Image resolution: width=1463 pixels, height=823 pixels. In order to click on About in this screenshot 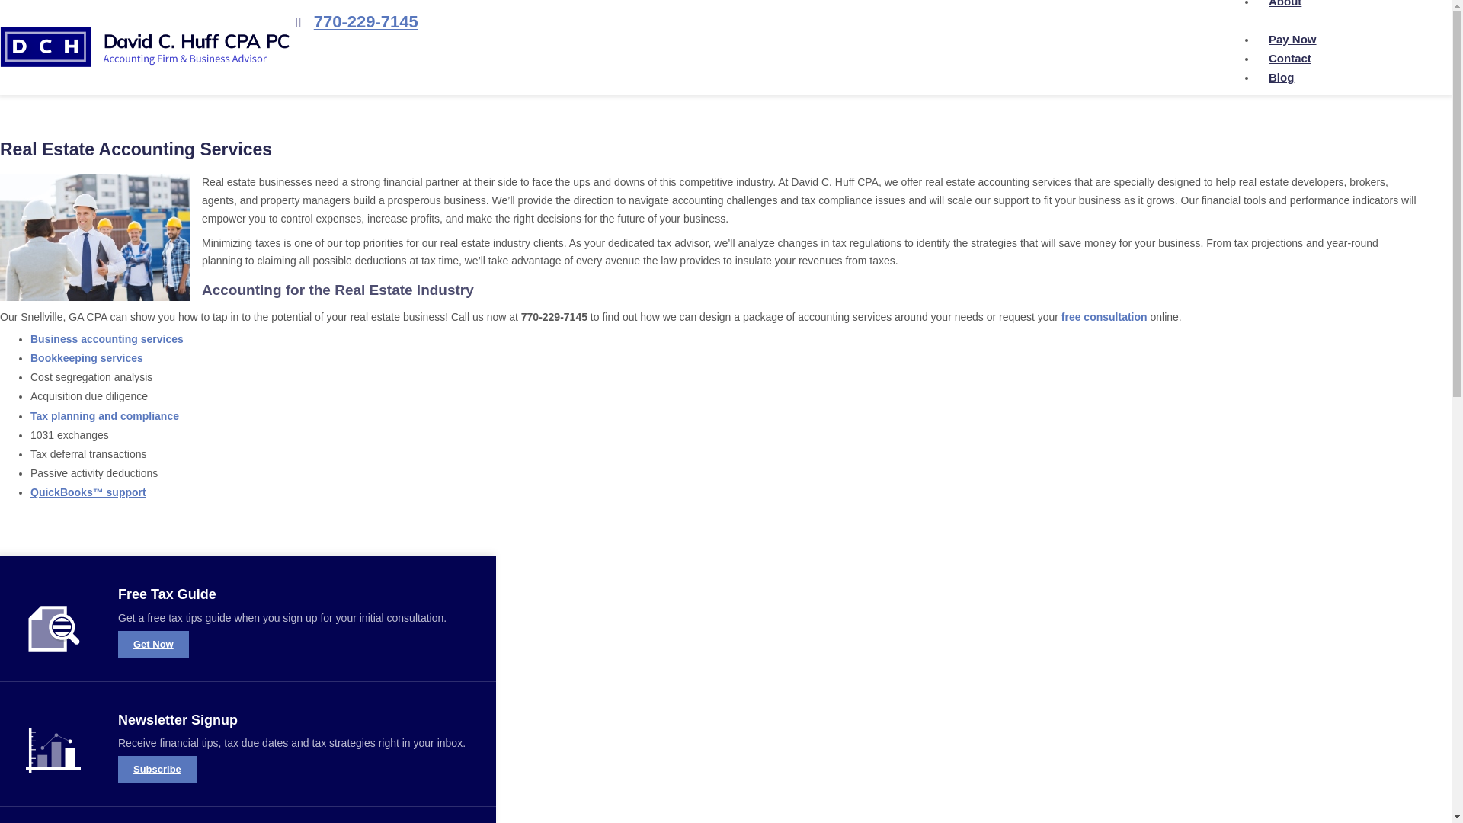, I will do `click(1287, 8)`.